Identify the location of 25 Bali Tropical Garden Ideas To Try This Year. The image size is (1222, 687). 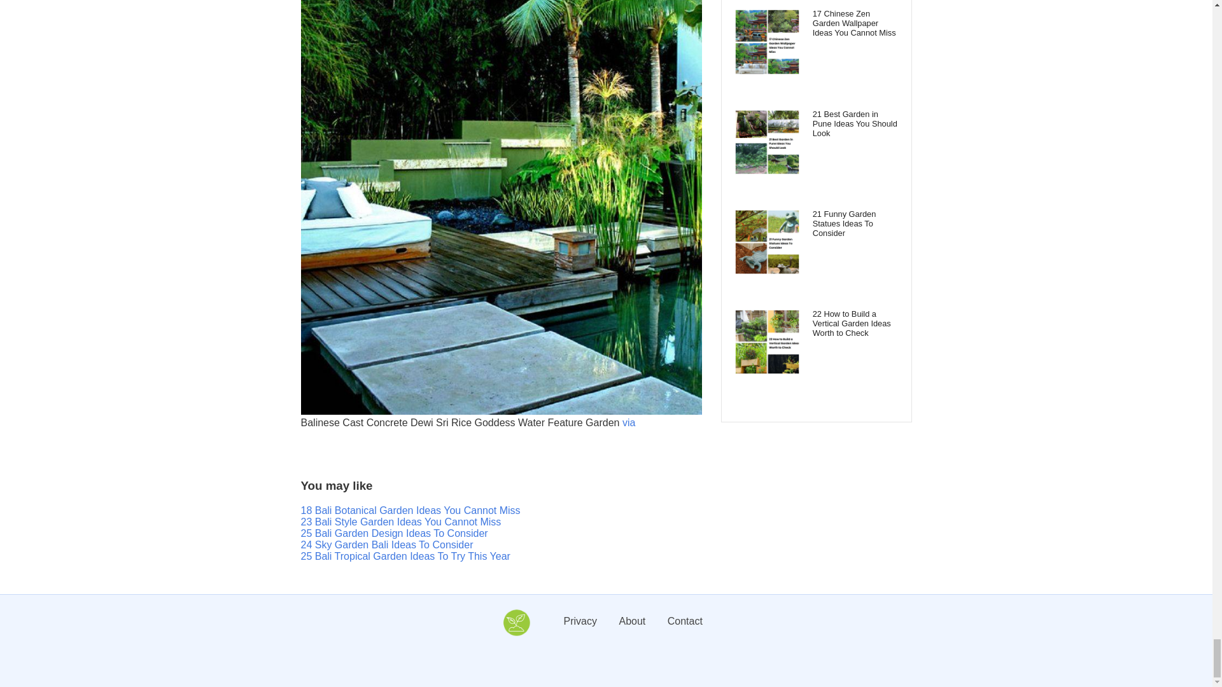
(405, 556).